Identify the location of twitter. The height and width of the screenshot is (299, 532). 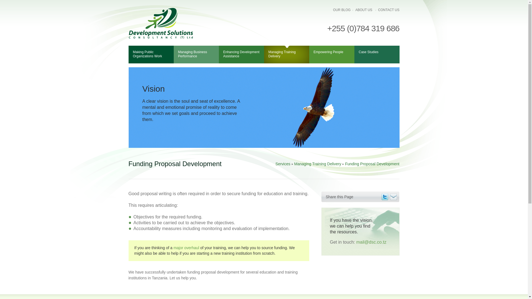
(385, 197).